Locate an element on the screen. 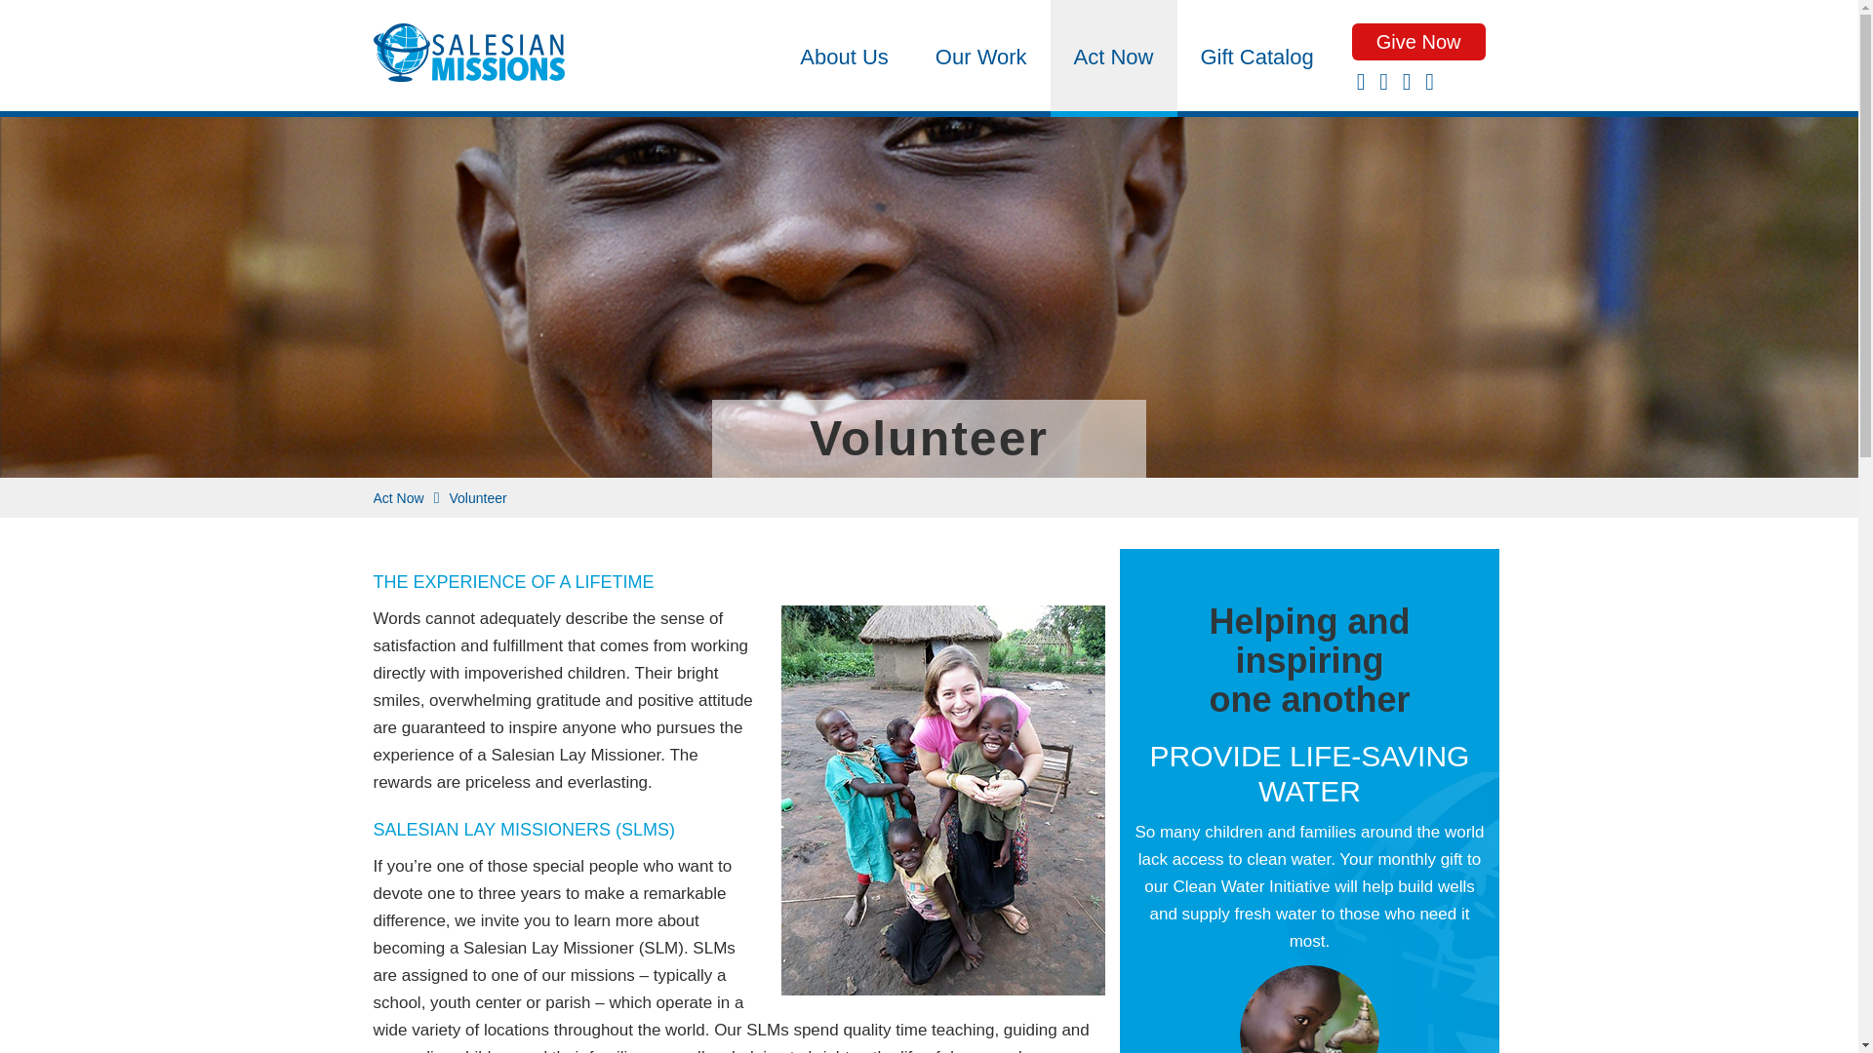 This screenshot has height=1053, width=1873. Our Work is located at coordinates (981, 56).